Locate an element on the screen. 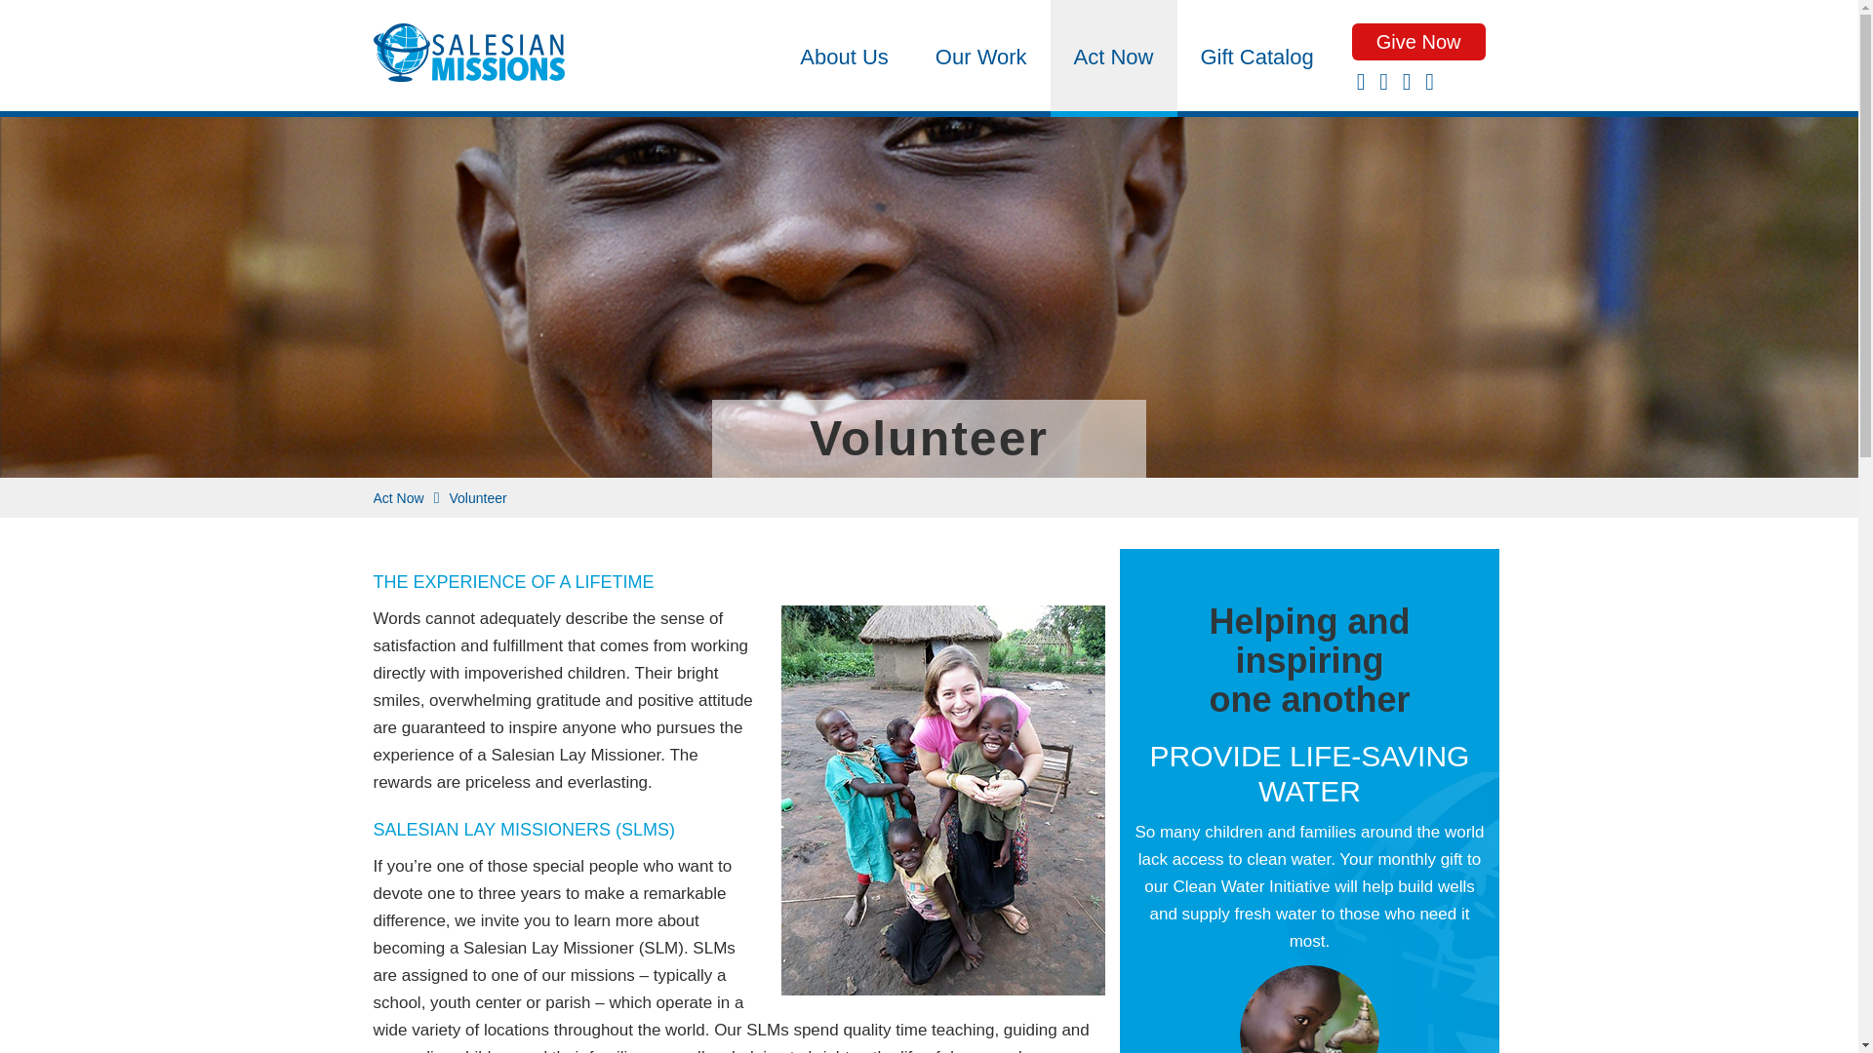 This screenshot has height=1053, width=1873. Our Work is located at coordinates (981, 56).